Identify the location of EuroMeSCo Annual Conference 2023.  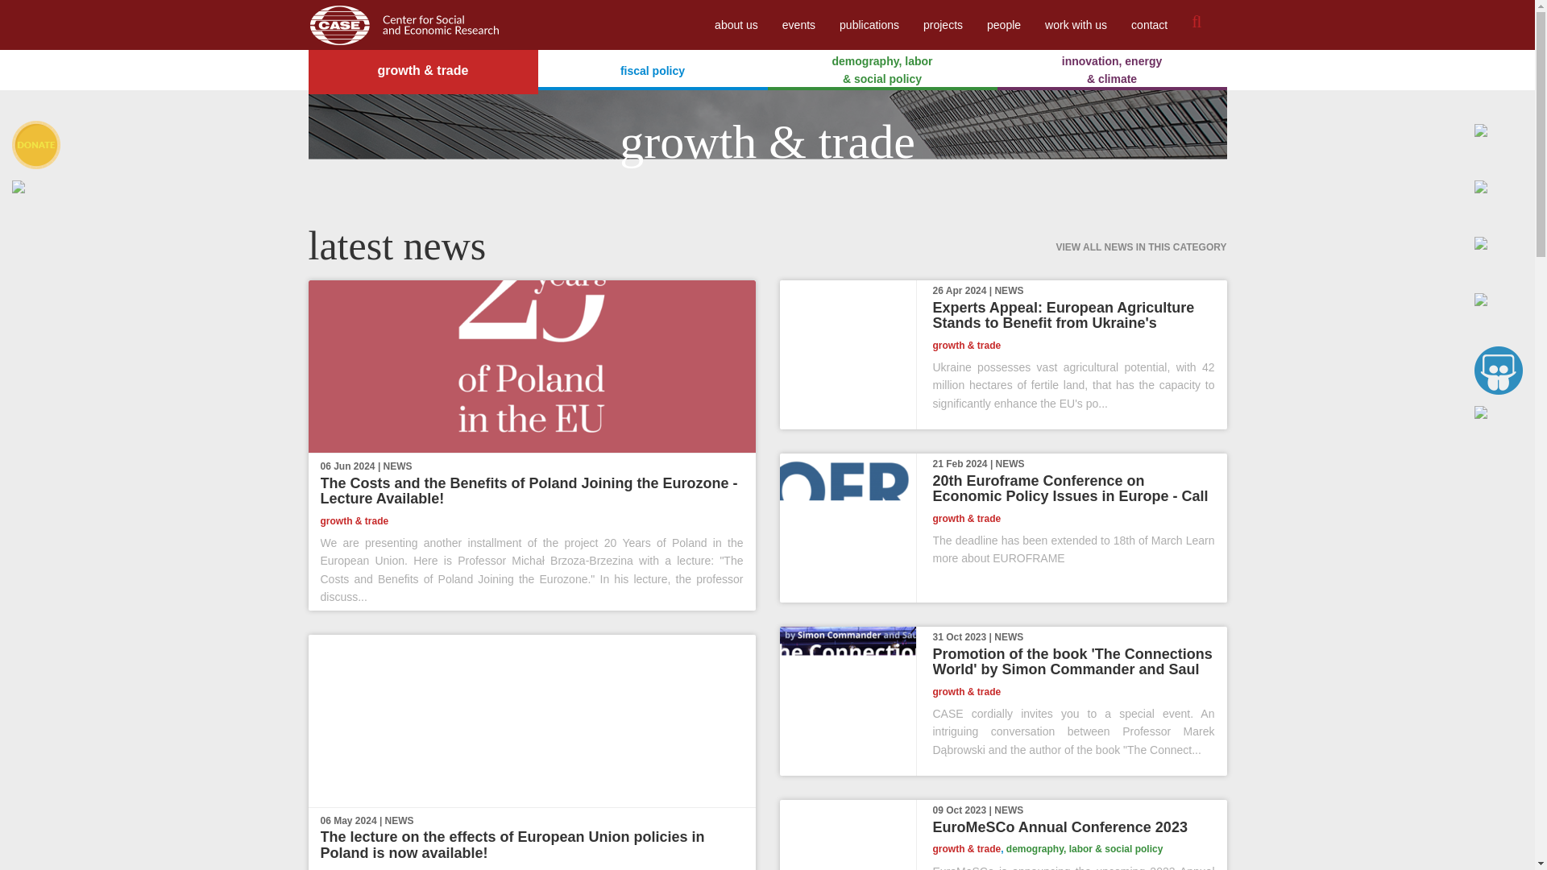
(1060, 826).